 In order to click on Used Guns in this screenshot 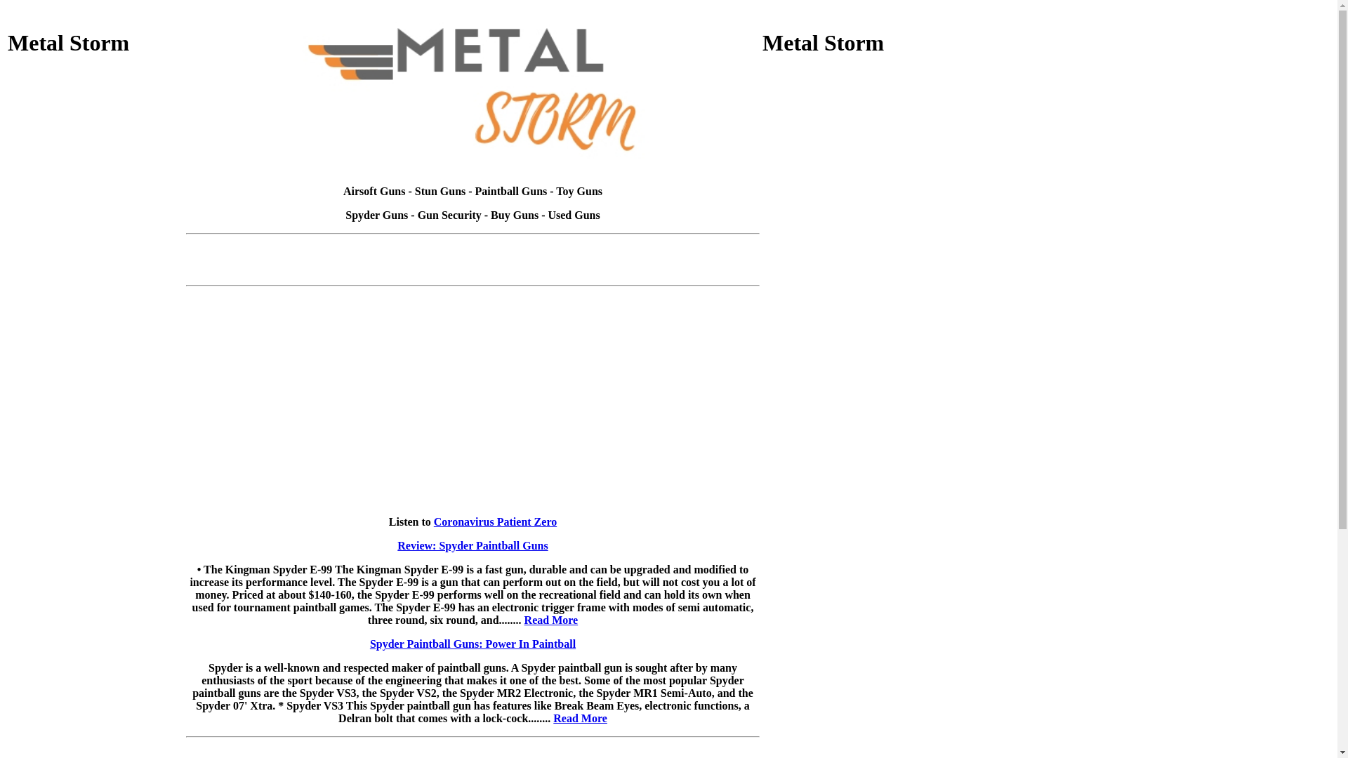, I will do `click(574, 215)`.